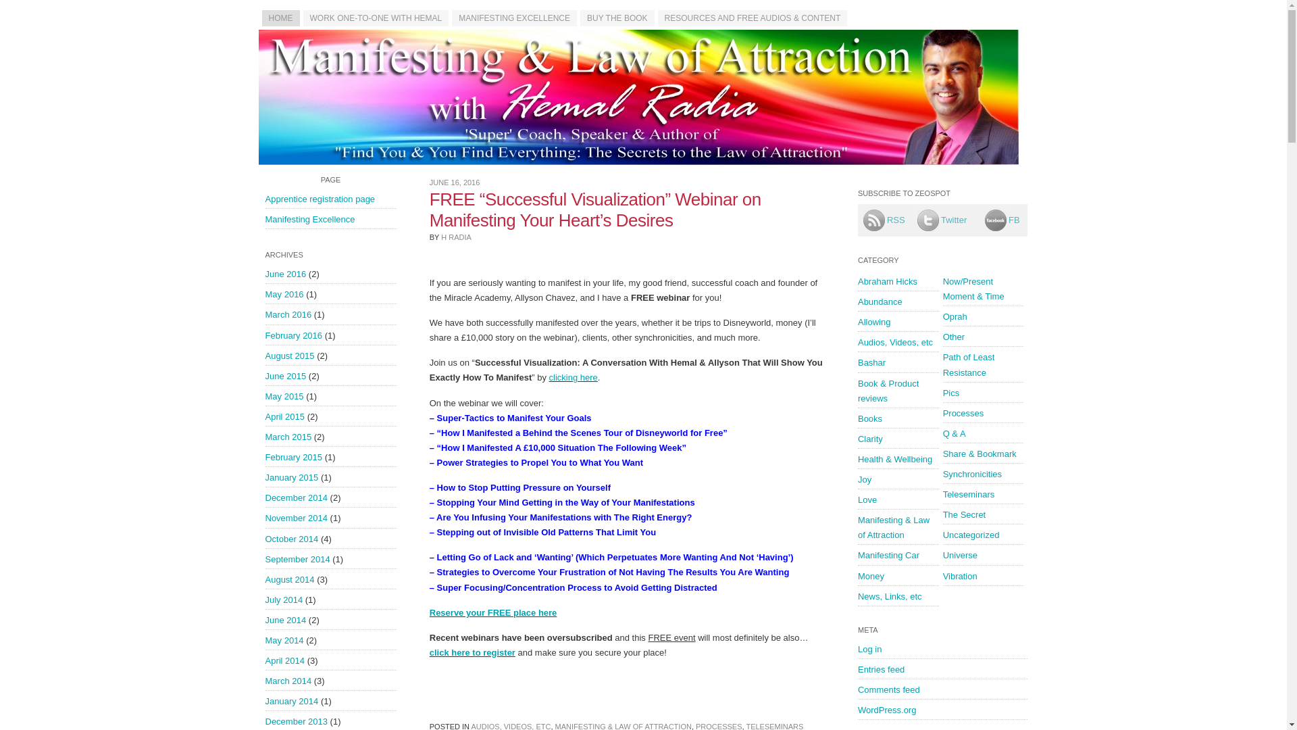  I want to click on September 2014, so click(297, 558).